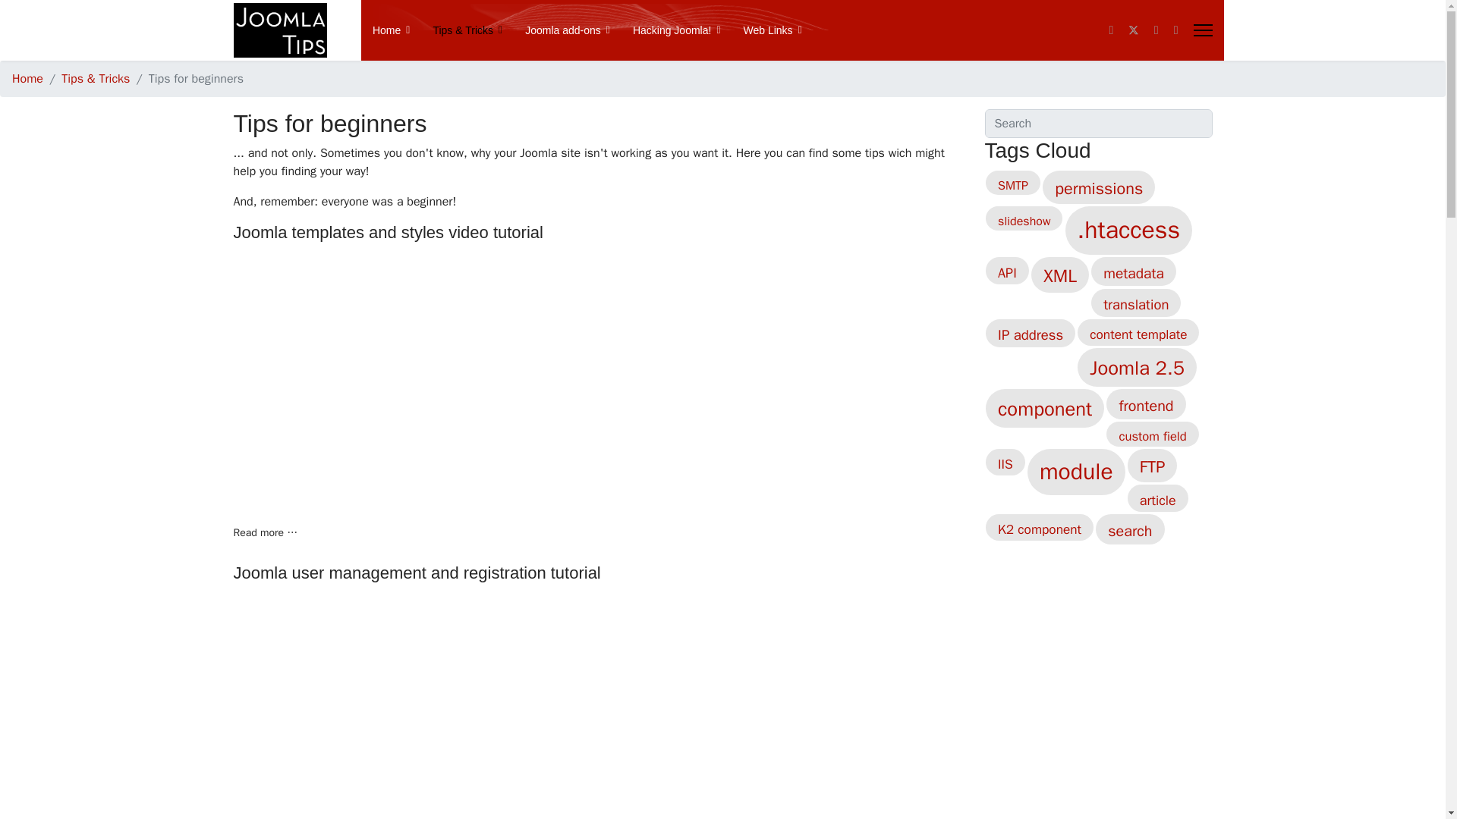 The height and width of the screenshot is (819, 1457). What do you see at coordinates (391, 30) in the screenshot?
I see `Home` at bounding box center [391, 30].